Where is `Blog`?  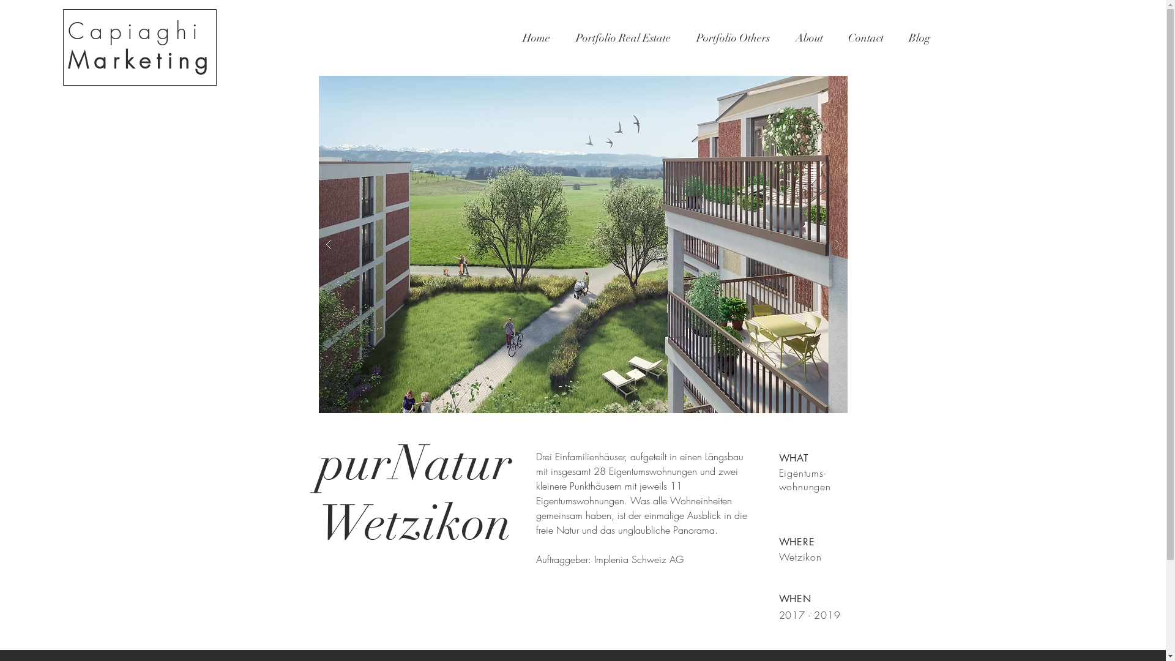
Blog is located at coordinates (919, 38).